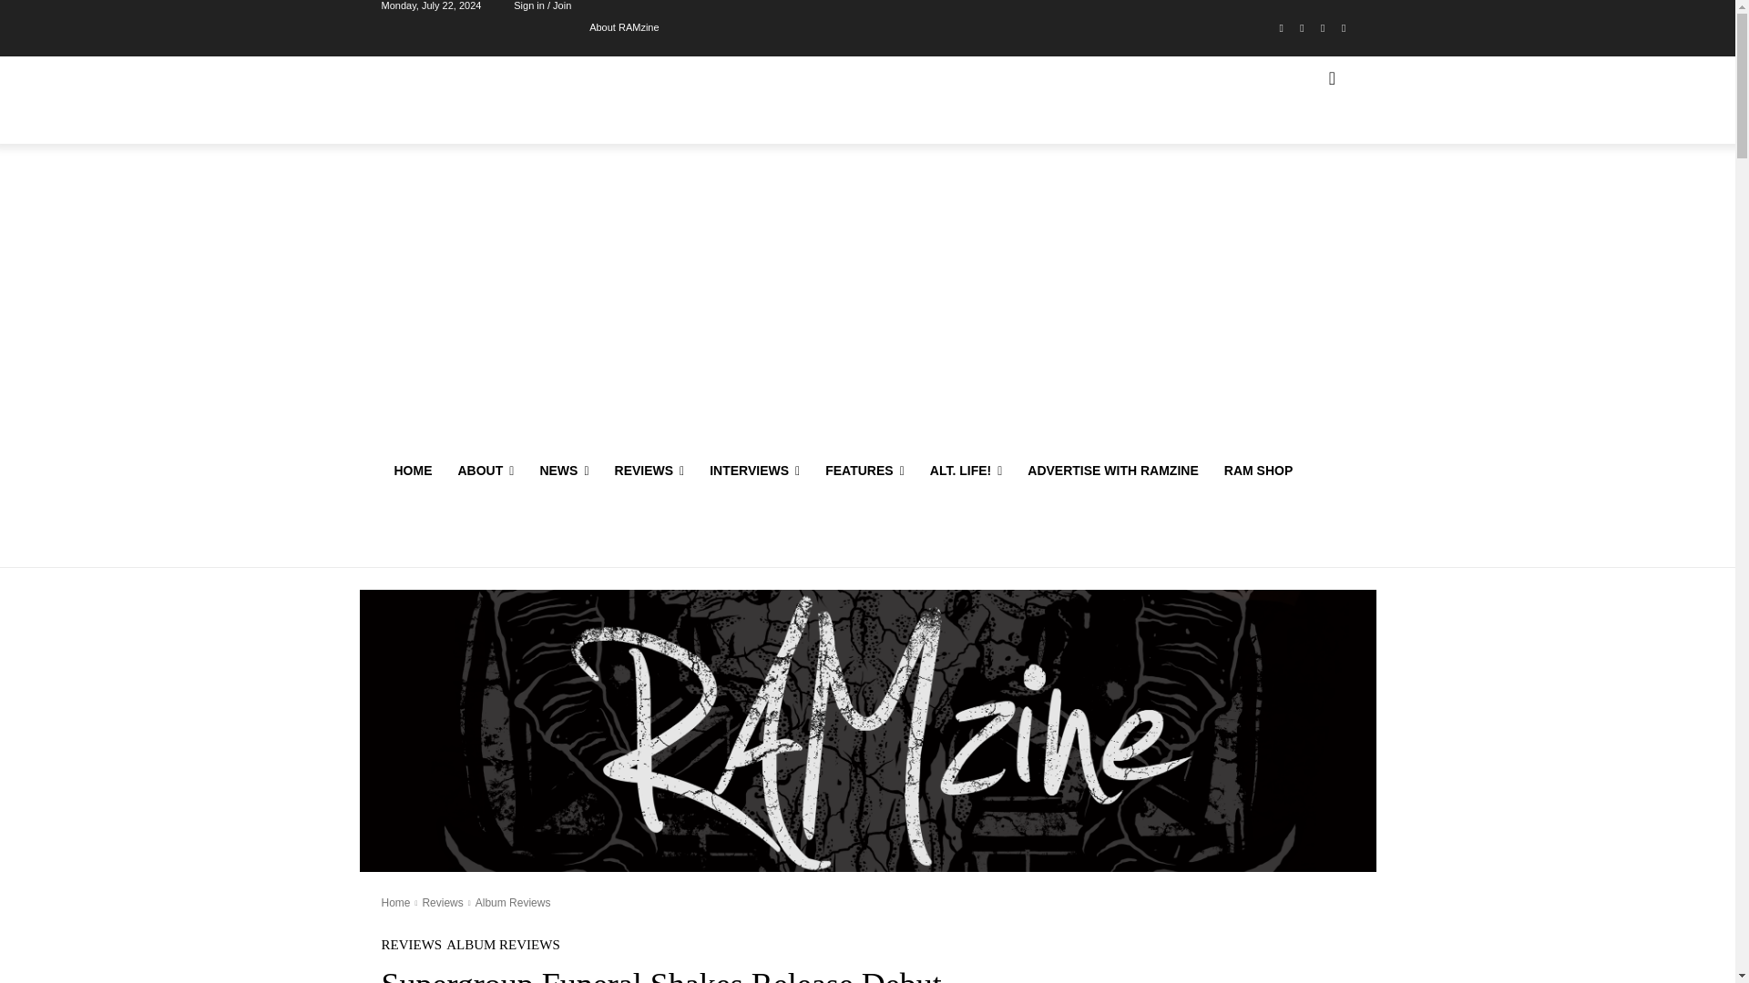 The width and height of the screenshot is (1749, 983). Describe the element at coordinates (1303, 29) in the screenshot. I see `Instagram` at that location.